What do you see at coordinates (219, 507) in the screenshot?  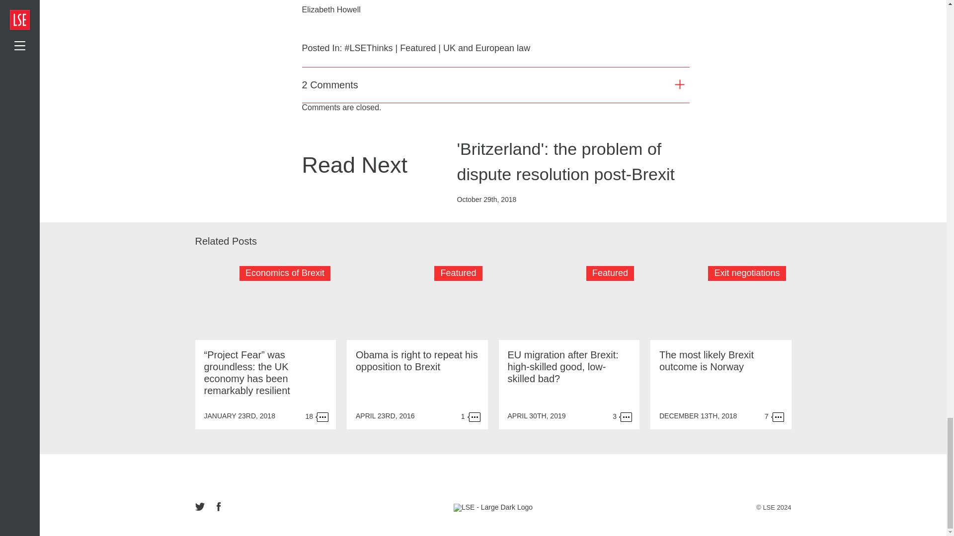 I see `facebook` at bounding box center [219, 507].